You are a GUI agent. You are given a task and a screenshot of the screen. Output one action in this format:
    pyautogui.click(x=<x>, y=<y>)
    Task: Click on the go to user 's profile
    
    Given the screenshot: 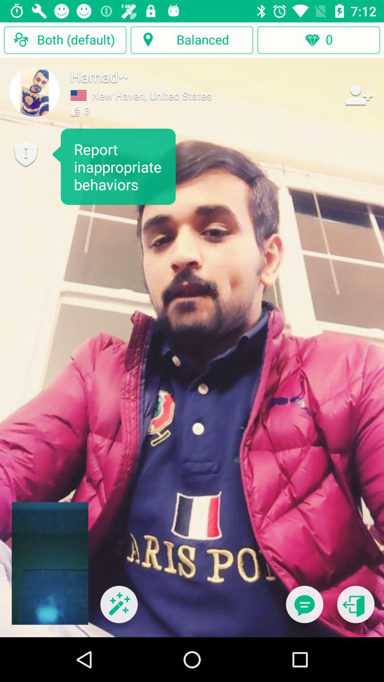 What is the action you would take?
    pyautogui.click(x=34, y=91)
    